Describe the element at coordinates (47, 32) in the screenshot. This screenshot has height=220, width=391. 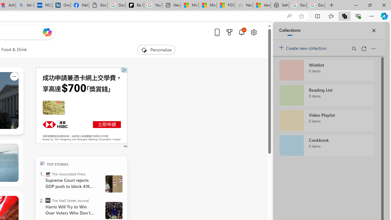
I see `Open Copilot` at that location.